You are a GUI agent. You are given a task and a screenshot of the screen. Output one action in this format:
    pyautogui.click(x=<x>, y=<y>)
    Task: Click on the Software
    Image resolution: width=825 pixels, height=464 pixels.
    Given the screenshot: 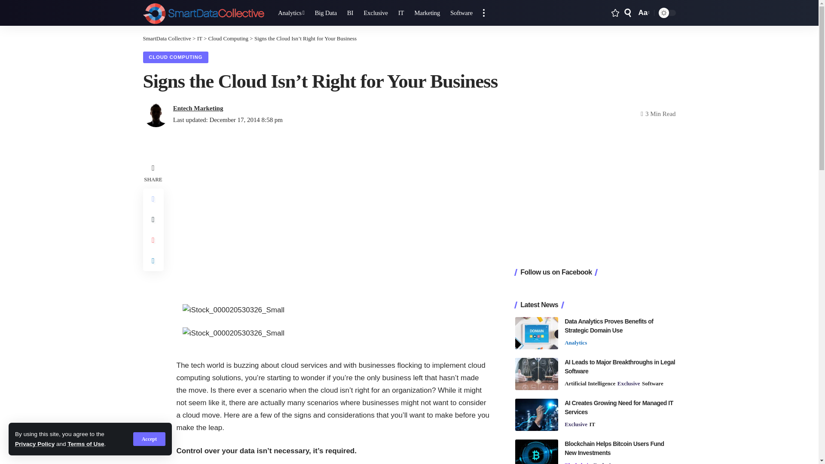 What is the action you would take?
    pyautogui.click(x=203, y=13)
    